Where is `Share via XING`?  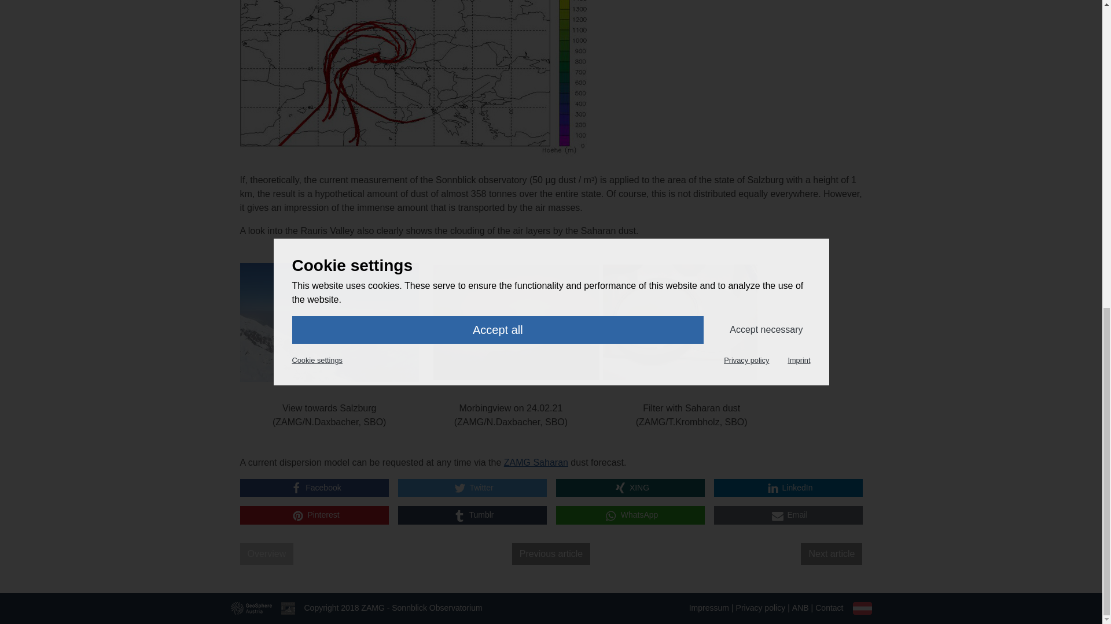 Share via XING is located at coordinates (630, 488).